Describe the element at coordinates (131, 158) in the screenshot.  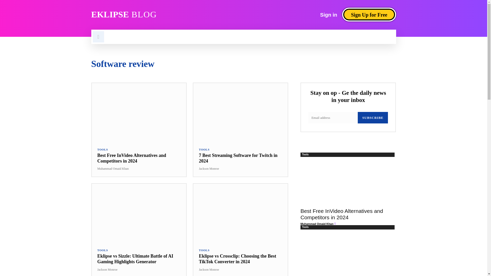
I see `Best Free InVideo Alternatives and Competitors in 2024` at that location.